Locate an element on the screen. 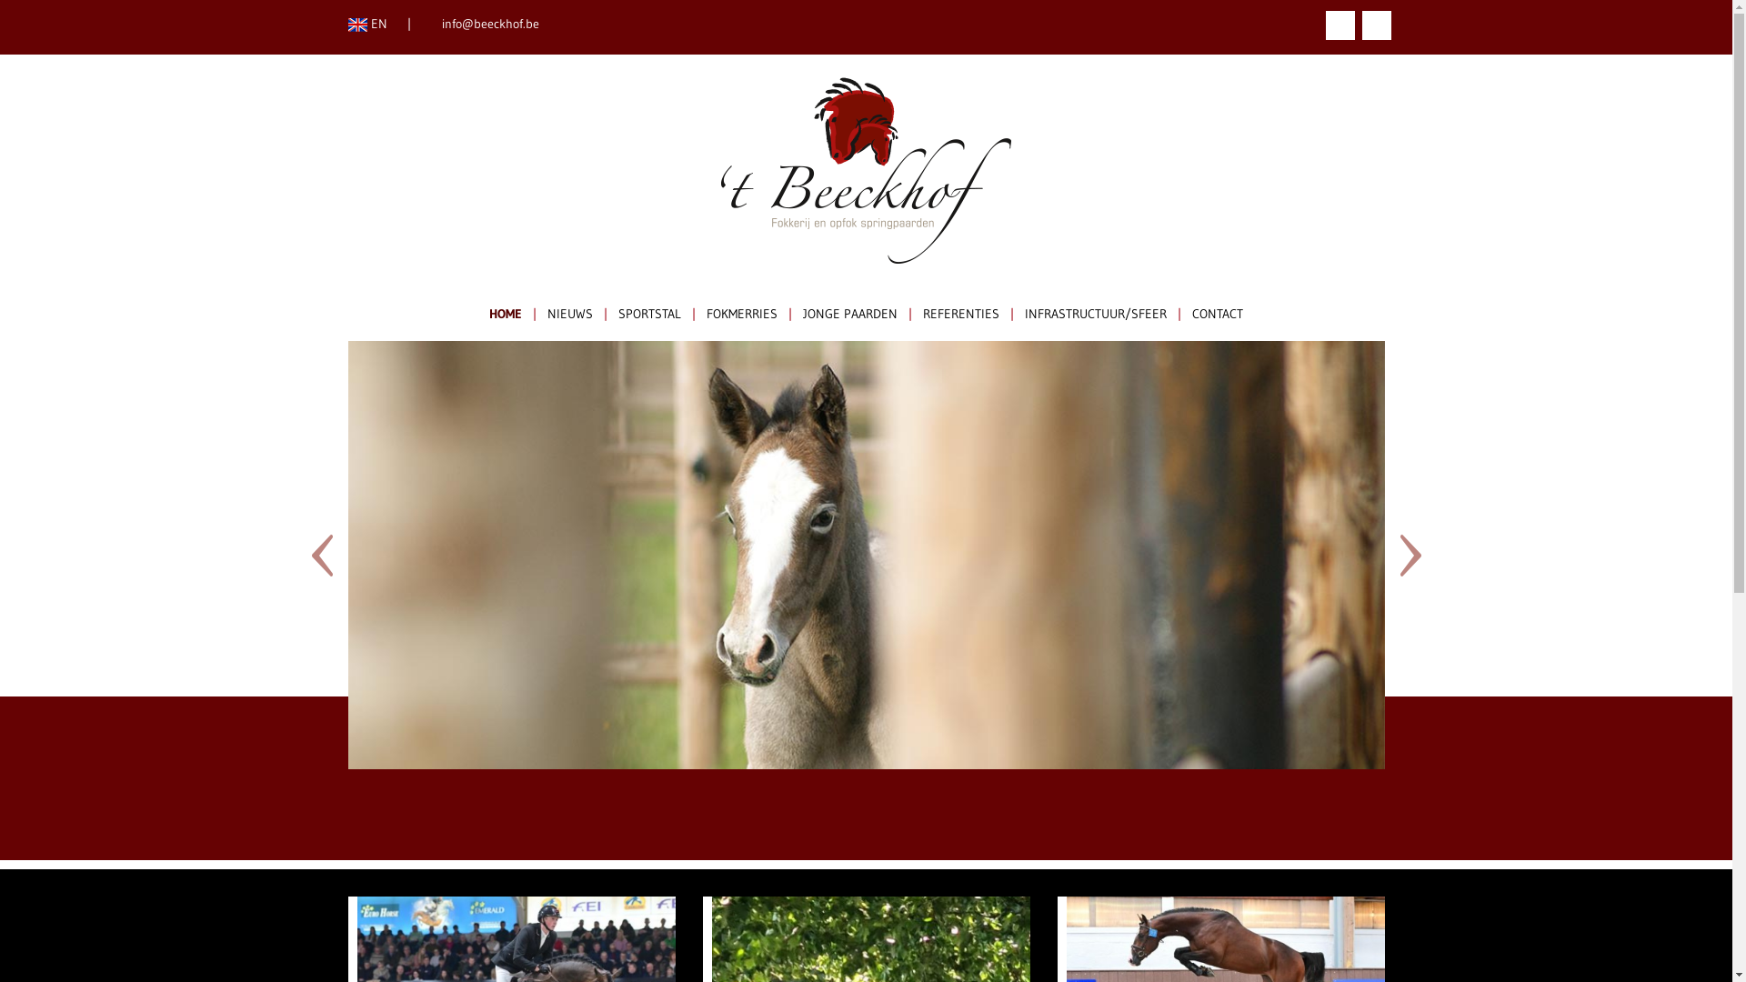  info@beeckhof.be is located at coordinates (491, 24).